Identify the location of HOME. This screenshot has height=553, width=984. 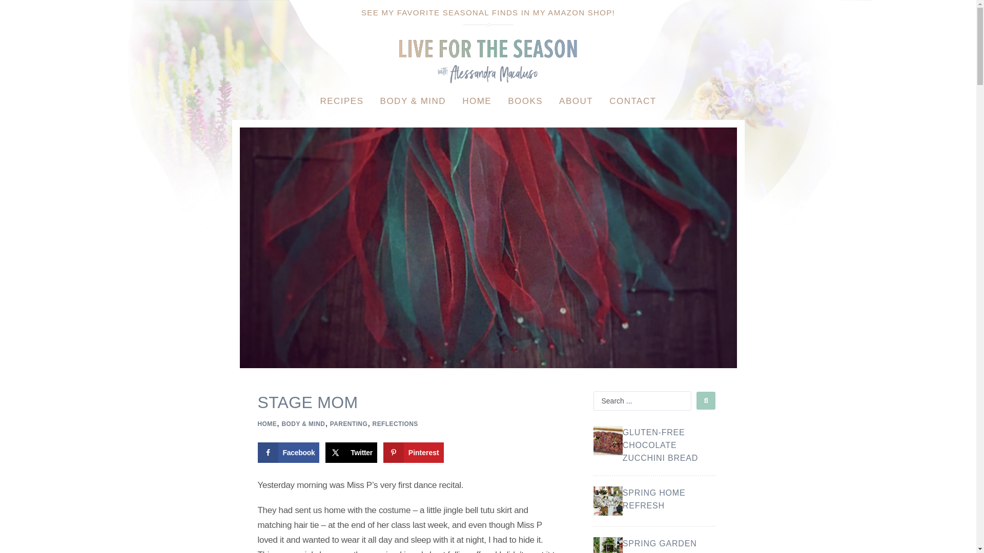
(477, 101).